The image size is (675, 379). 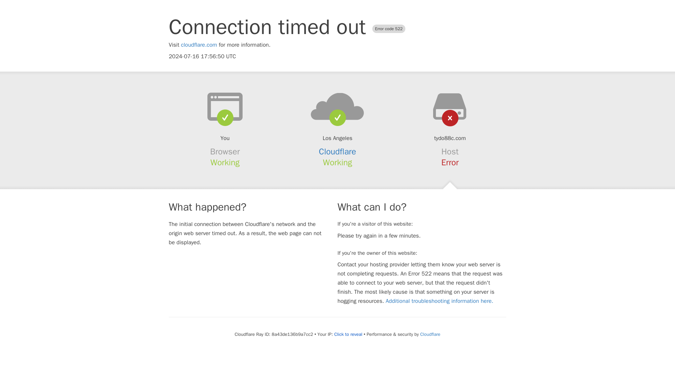 I want to click on cloudflare.com, so click(x=199, y=45).